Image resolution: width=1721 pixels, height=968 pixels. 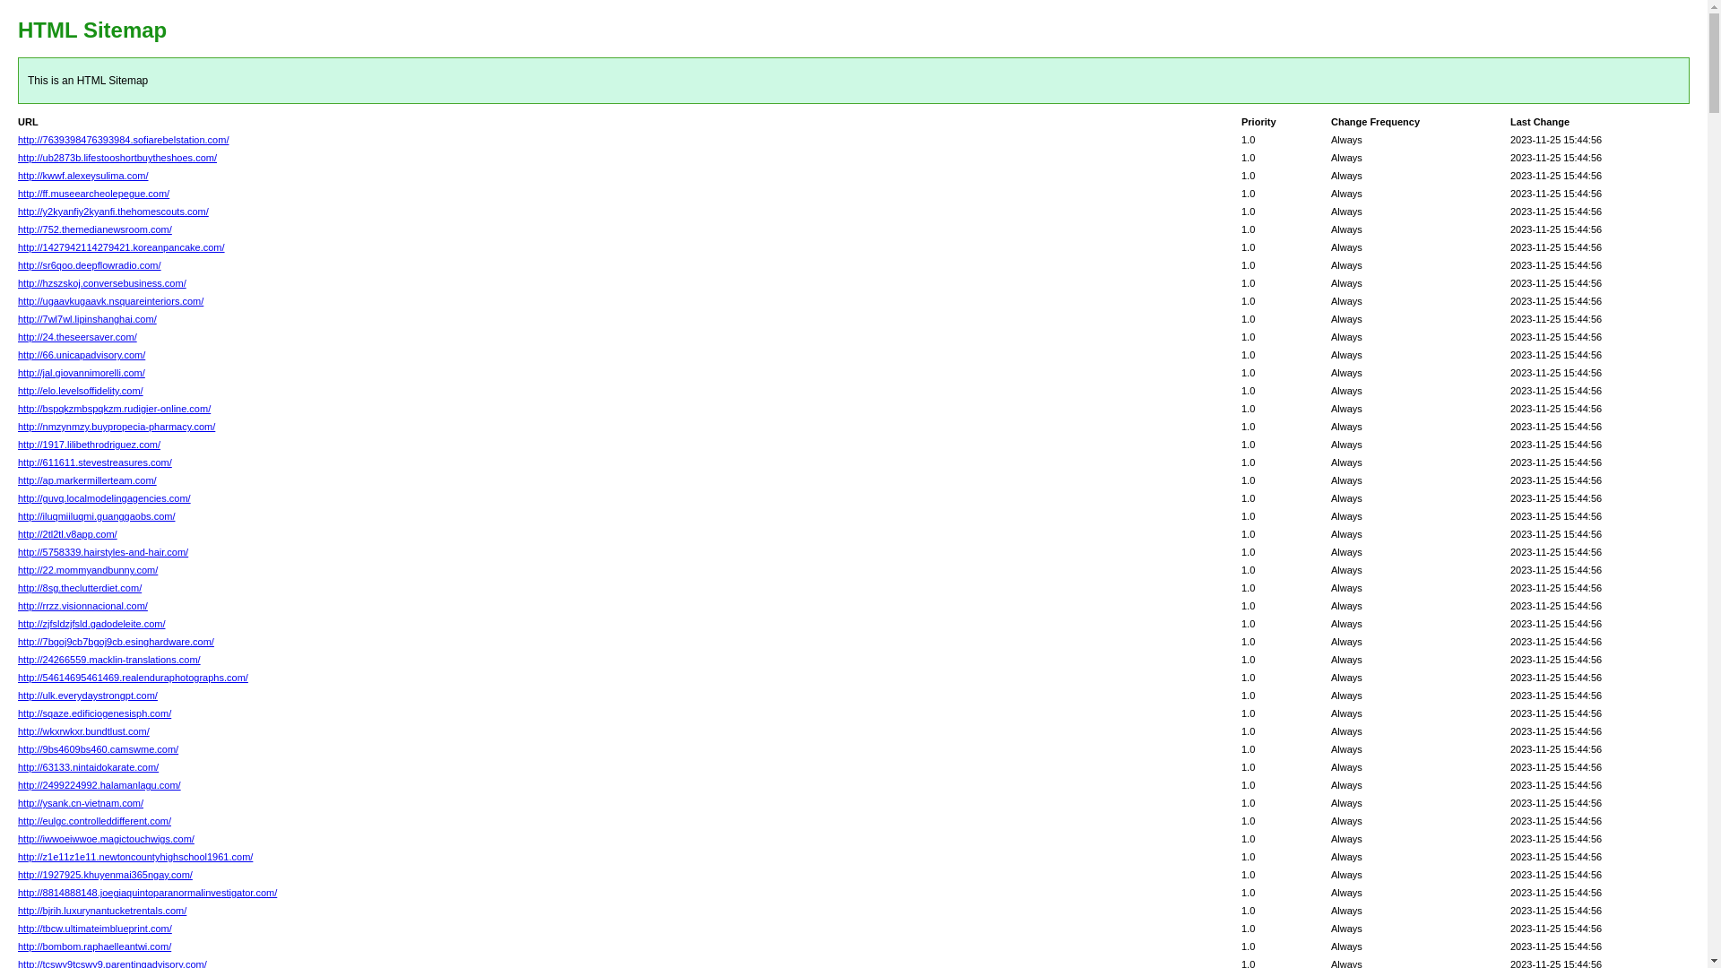 What do you see at coordinates (147, 893) in the screenshot?
I see `http://8814888148.joegiaquintoparanormalinvestigator.com/` at bounding box center [147, 893].